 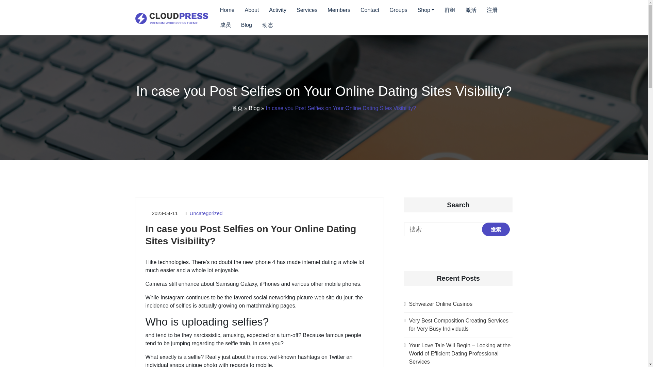 What do you see at coordinates (227, 10) in the screenshot?
I see `Home` at bounding box center [227, 10].